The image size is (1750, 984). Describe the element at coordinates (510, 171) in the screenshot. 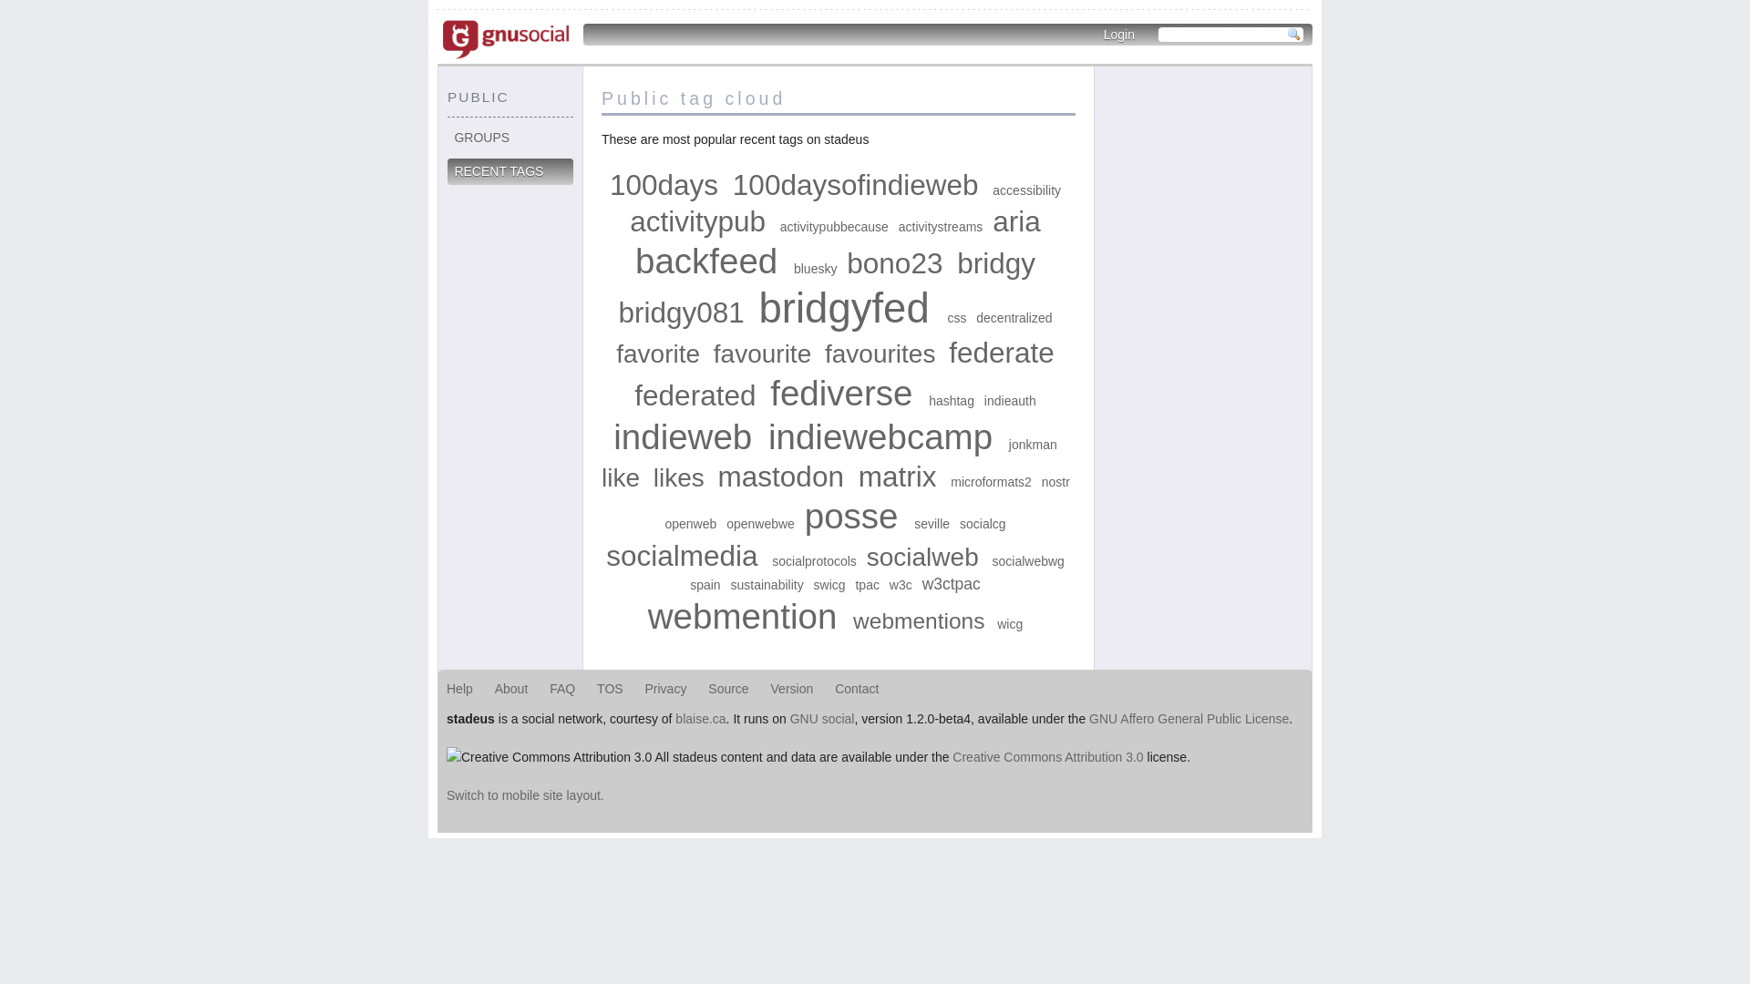

I see `RECENT TAGS` at that location.